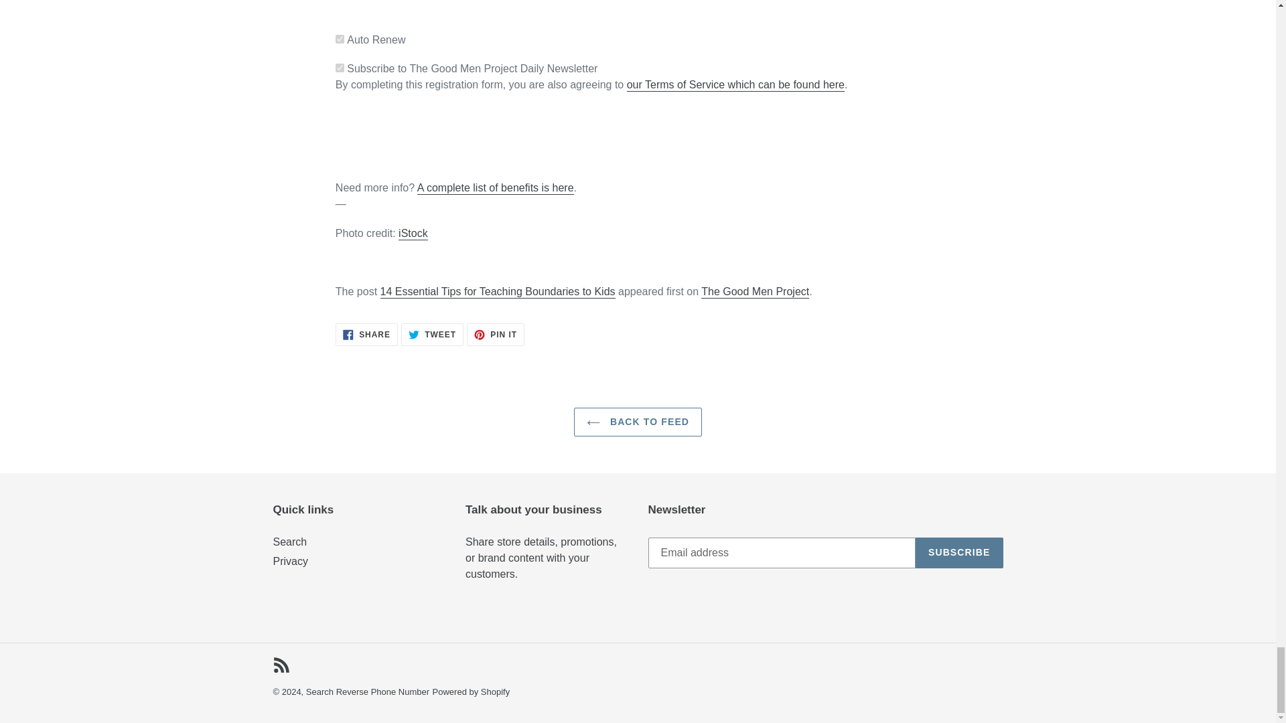 The width and height of the screenshot is (1286, 723). Describe the element at coordinates (413, 234) in the screenshot. I see `iStock` at that location.